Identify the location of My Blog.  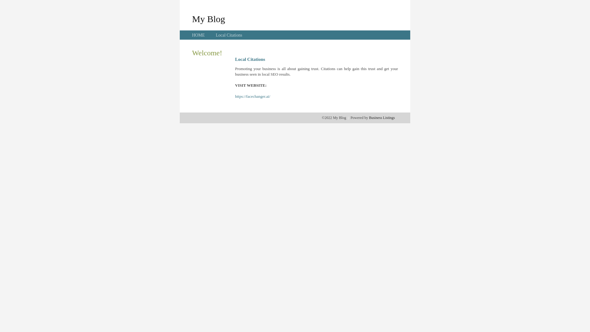
(209, 19).